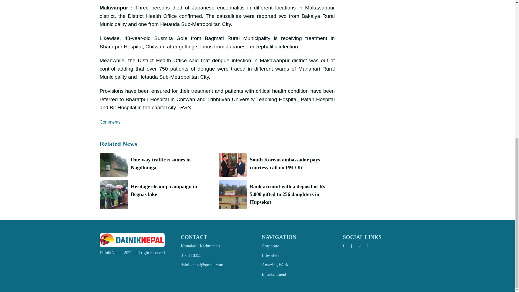  What do you see at coordinates (270, 255) in the screenshot?
I see `Life-Style` at bounding box center [270, 255].